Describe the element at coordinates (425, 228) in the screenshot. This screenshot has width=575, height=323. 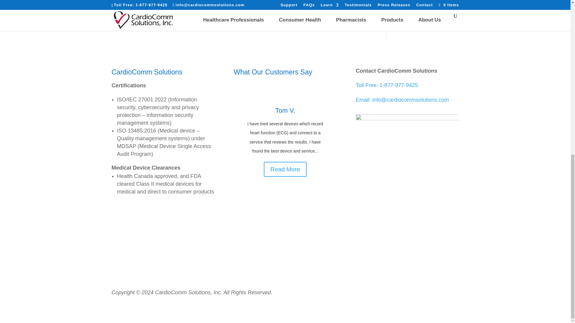
I see `Follow on Instagram` at that location.